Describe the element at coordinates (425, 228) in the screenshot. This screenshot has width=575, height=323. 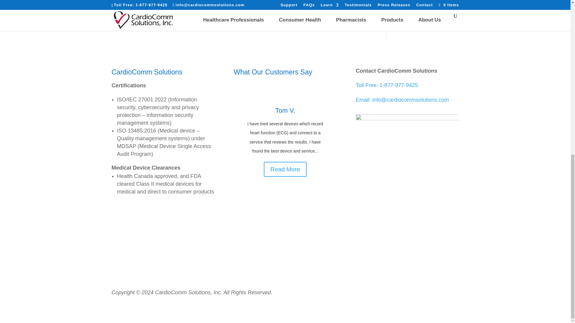
I see `Follow on Instagram` at that location.